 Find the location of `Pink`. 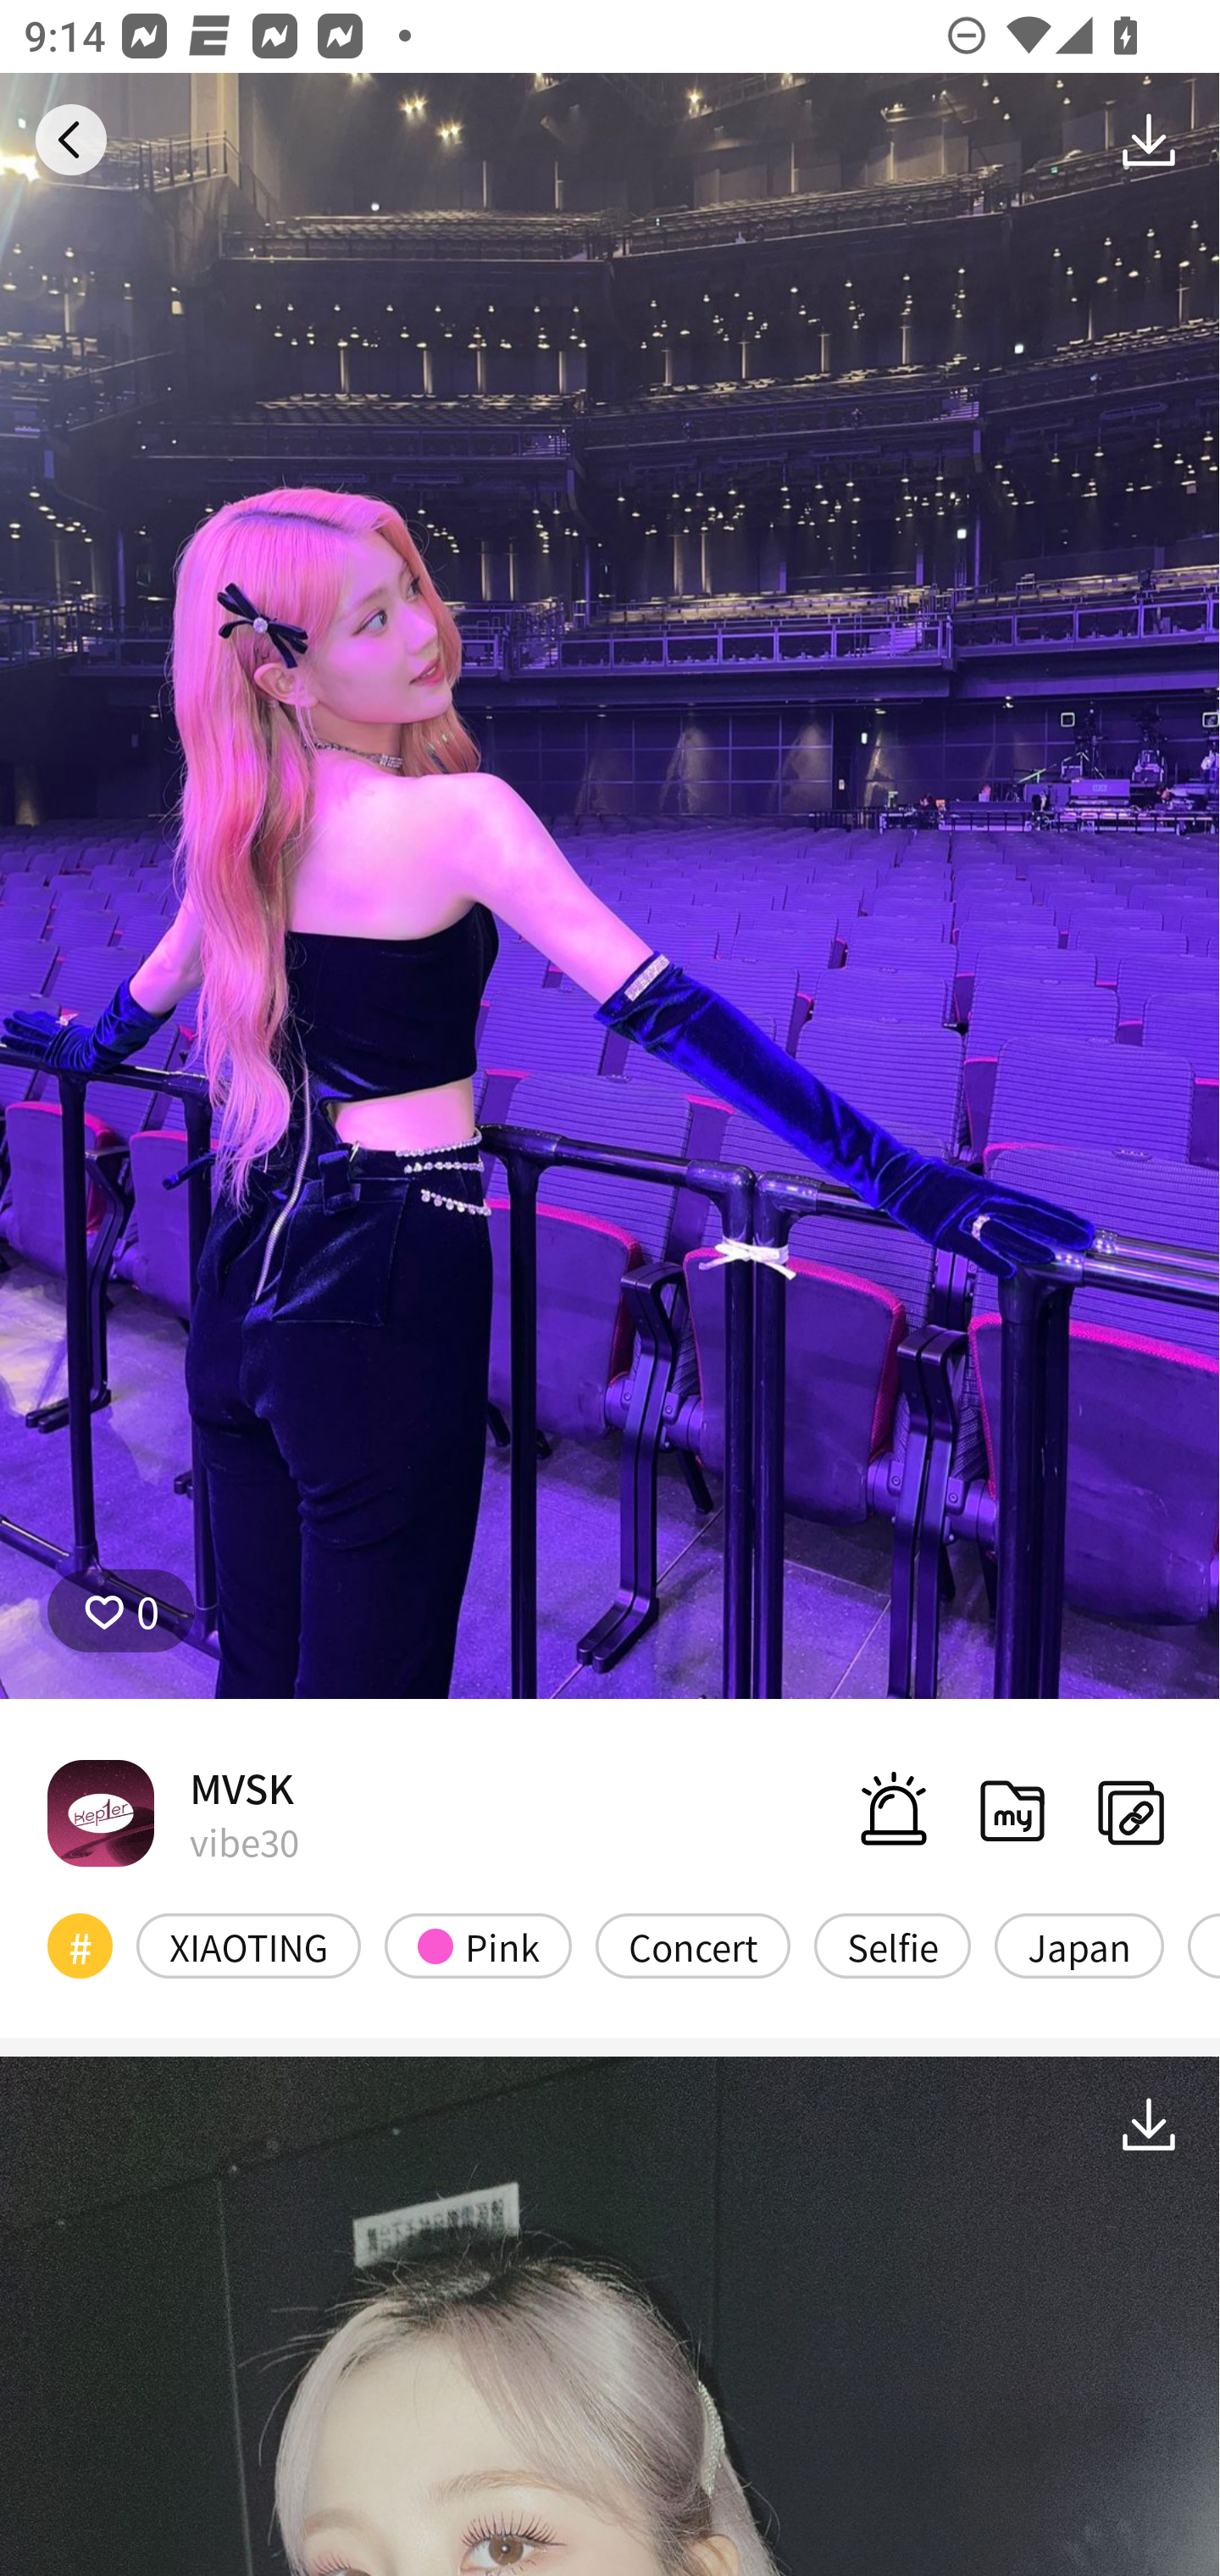

Pink is located at coordinates (478, 1946).